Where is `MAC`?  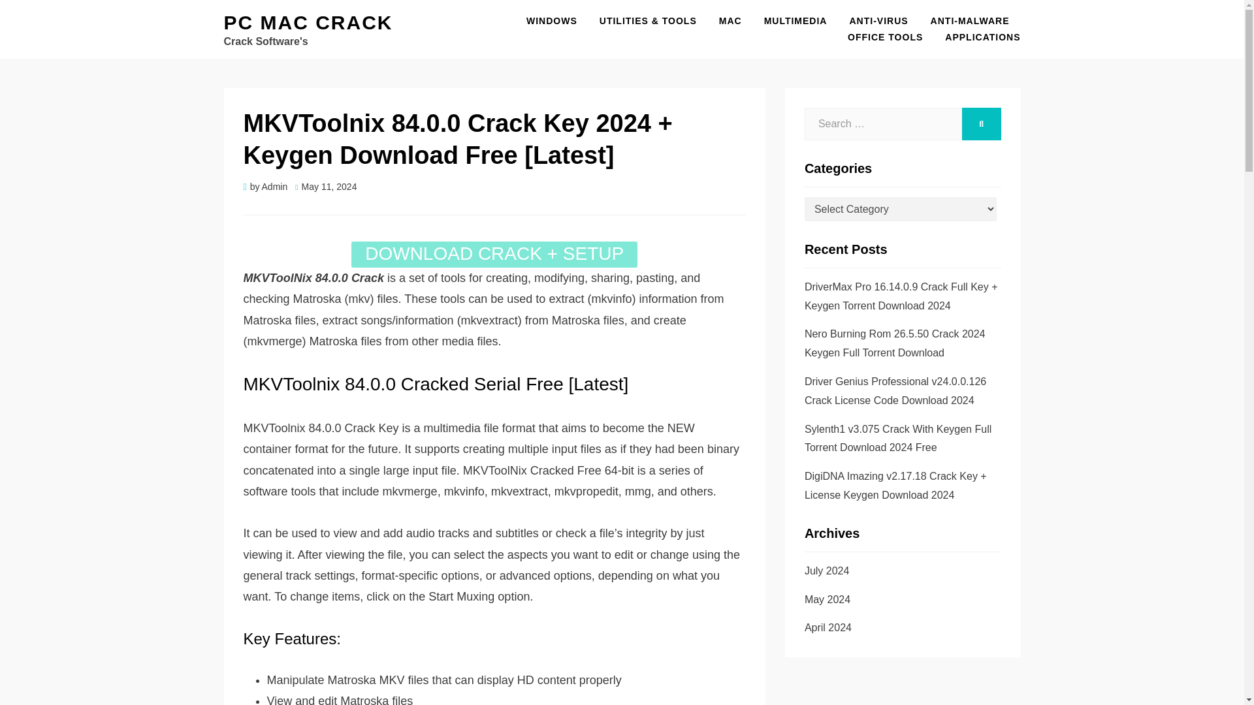
MAC is located at coordinates (730, 21).